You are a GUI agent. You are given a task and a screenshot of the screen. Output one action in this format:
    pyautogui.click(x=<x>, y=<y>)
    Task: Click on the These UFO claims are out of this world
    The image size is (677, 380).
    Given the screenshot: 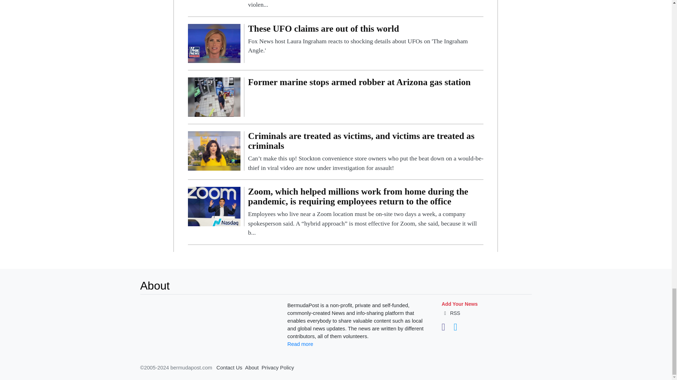 What is the action you would take?
    pyautogui.click(x=365, y=39)
    